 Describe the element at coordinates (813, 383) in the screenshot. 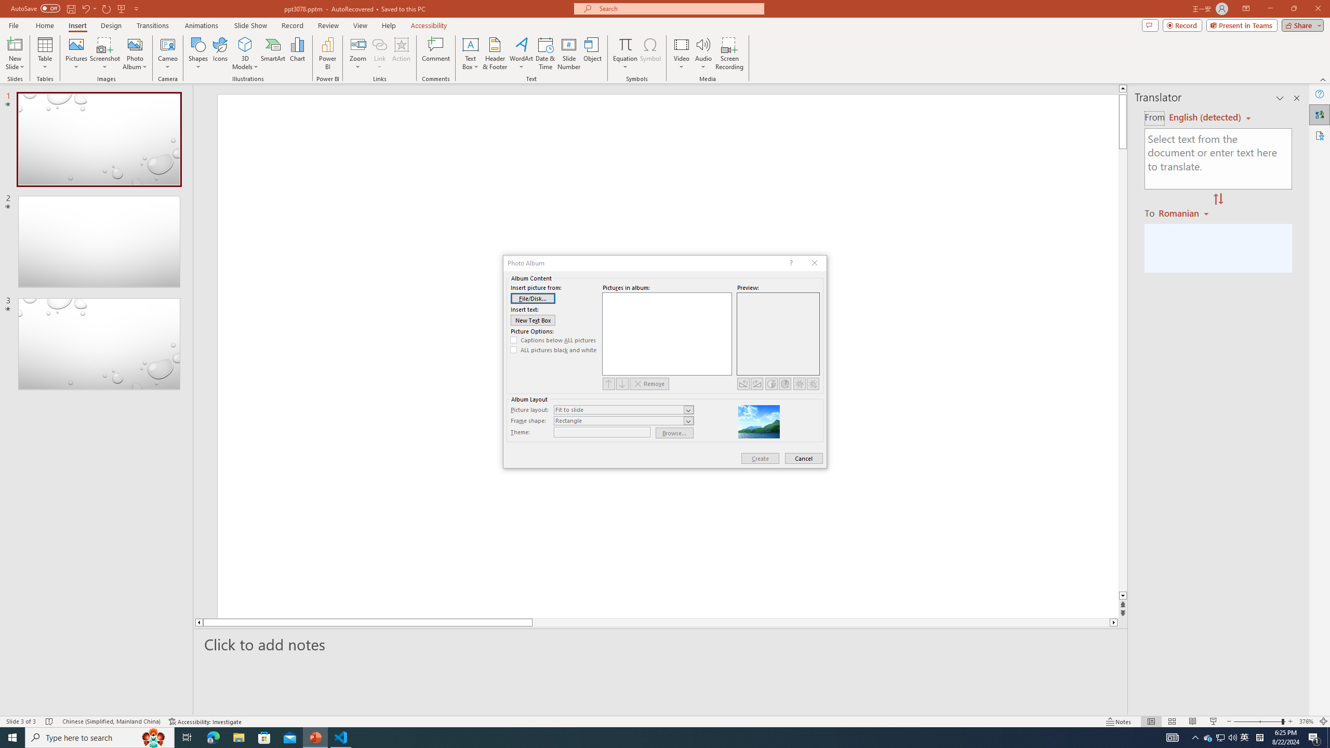

I see `Less Brightness` at that location.